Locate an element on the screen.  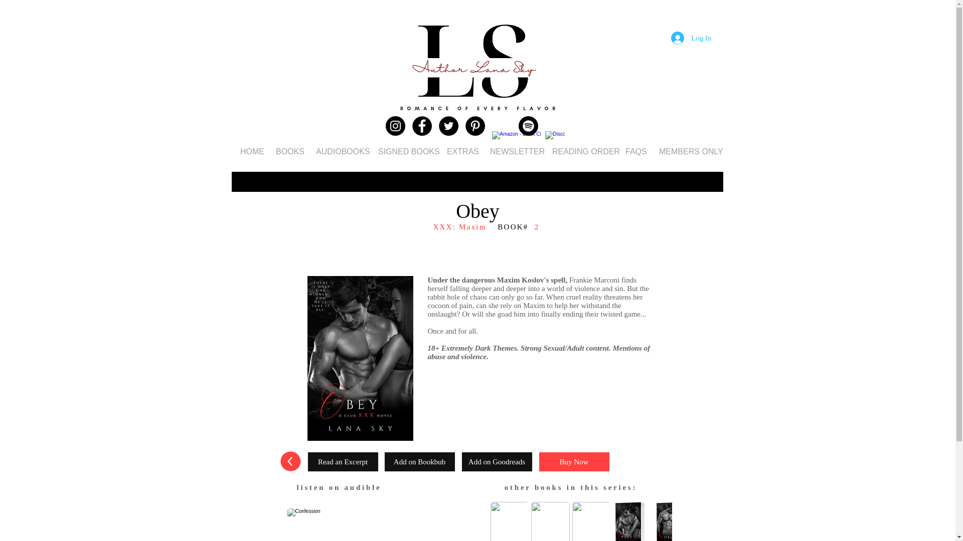
HOME is located at coordinates (251, 151).